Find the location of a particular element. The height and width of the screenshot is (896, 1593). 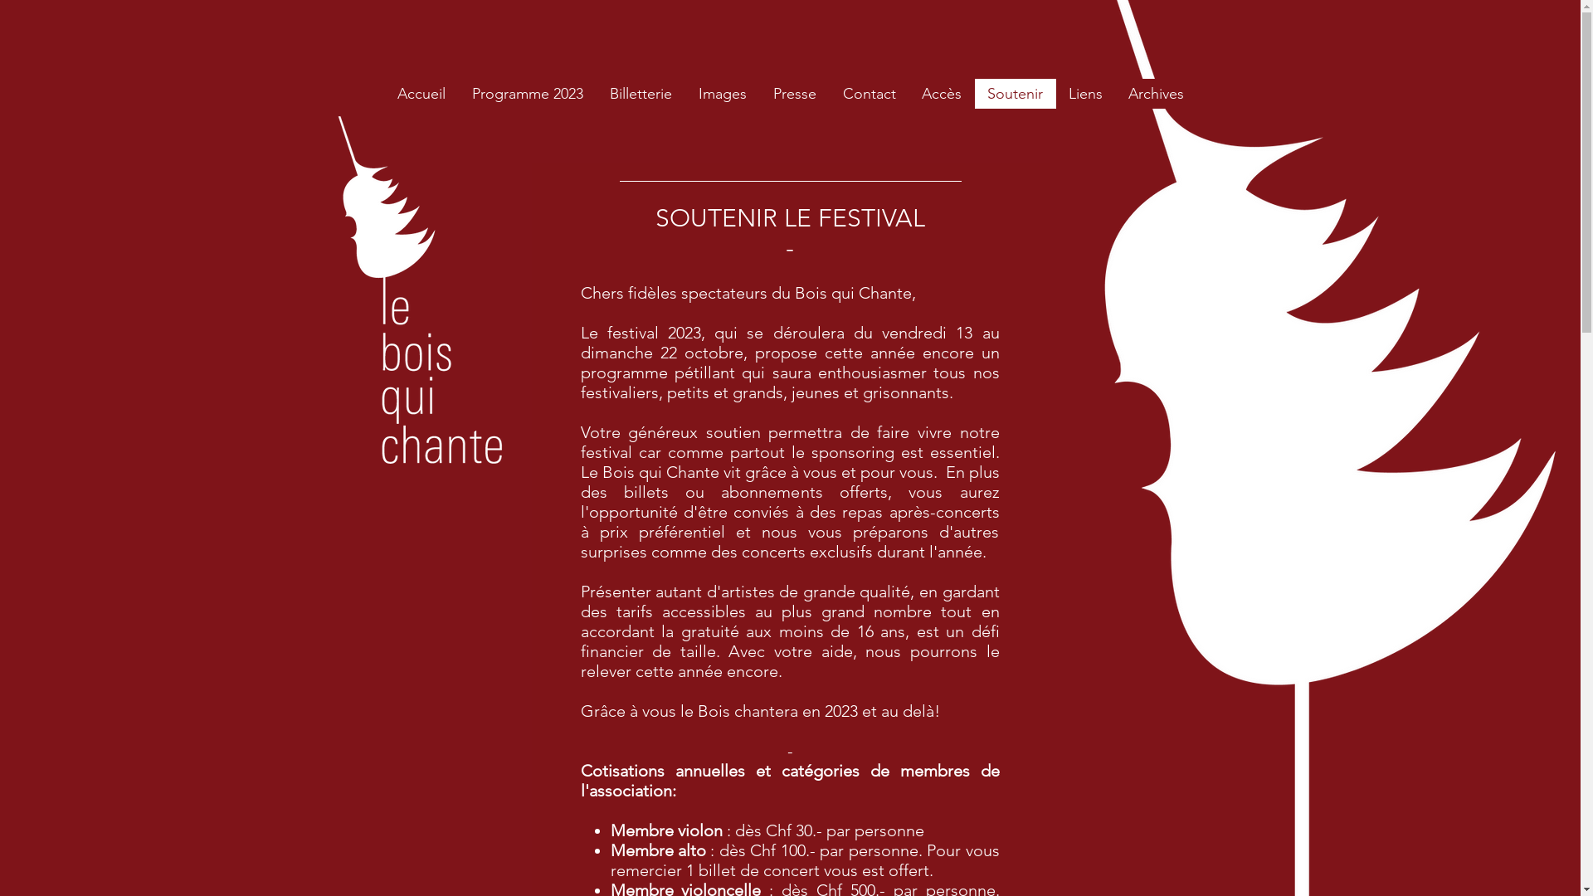

Contact is located at coordinates (870, 94).